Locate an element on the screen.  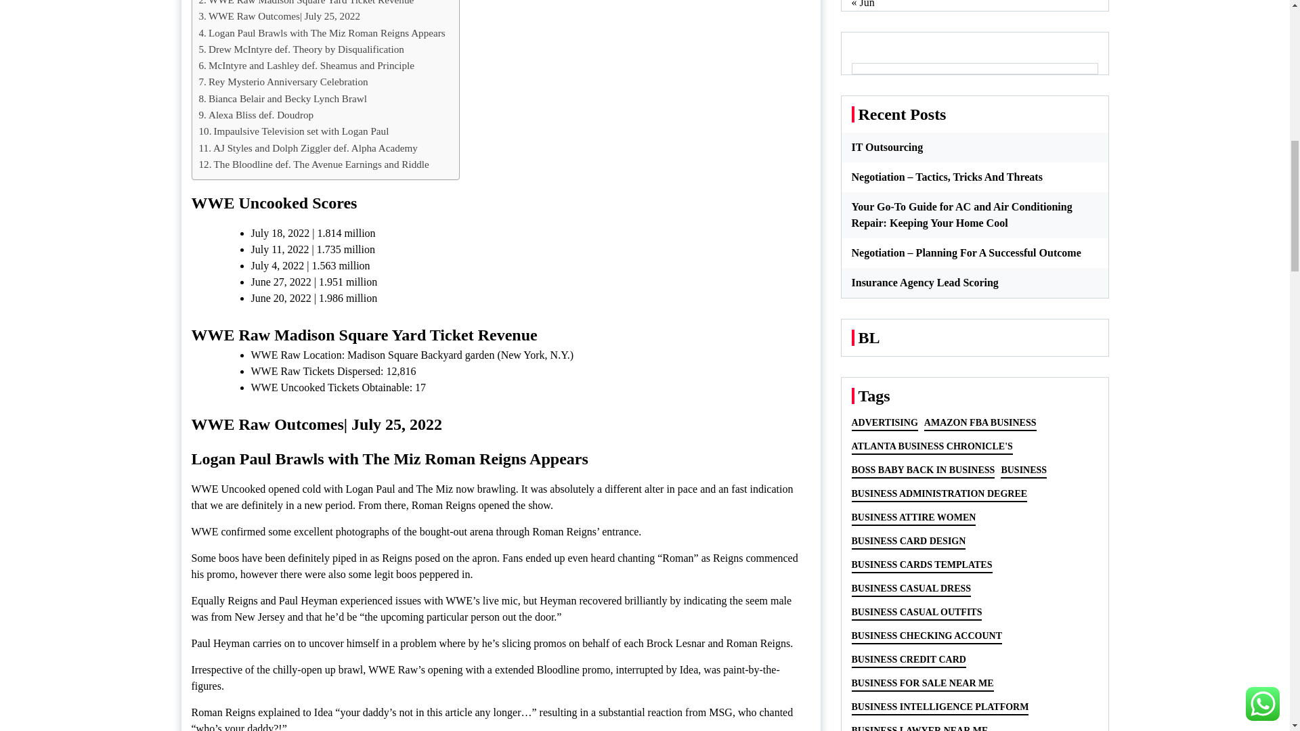
AJ Styles and Dolph Ziggler def. Alpha Academy is located at coordinates (307, 148).